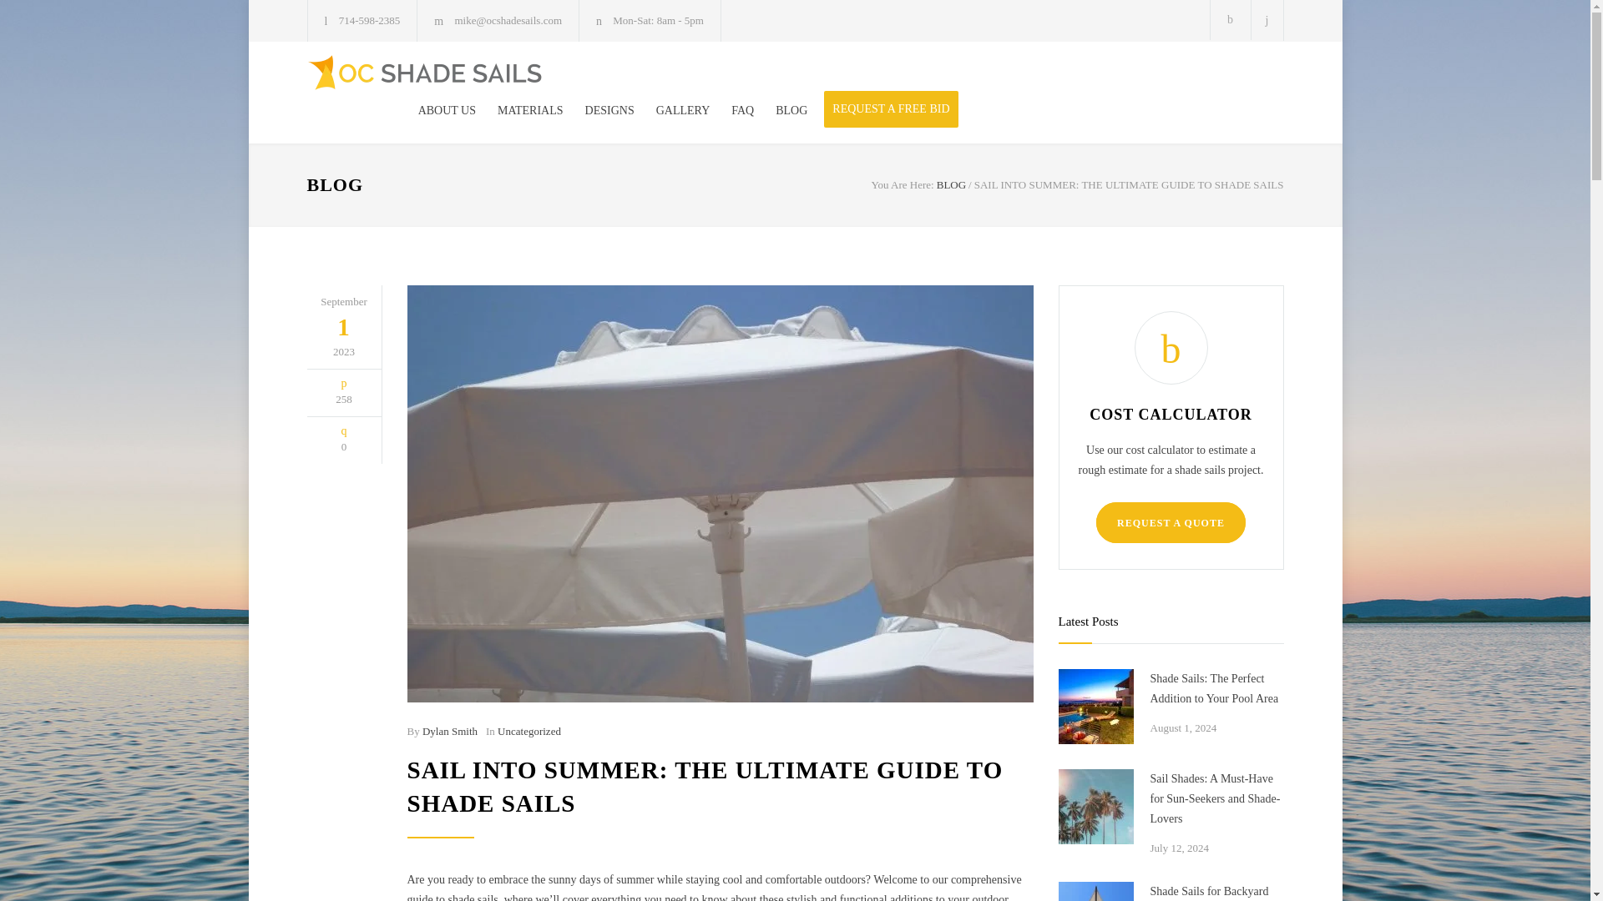 The height and width of the screenshot is (901, 1603). Describe the element at coordinates (672, 110) in the screenshot. I see `GALLERY` at that location.